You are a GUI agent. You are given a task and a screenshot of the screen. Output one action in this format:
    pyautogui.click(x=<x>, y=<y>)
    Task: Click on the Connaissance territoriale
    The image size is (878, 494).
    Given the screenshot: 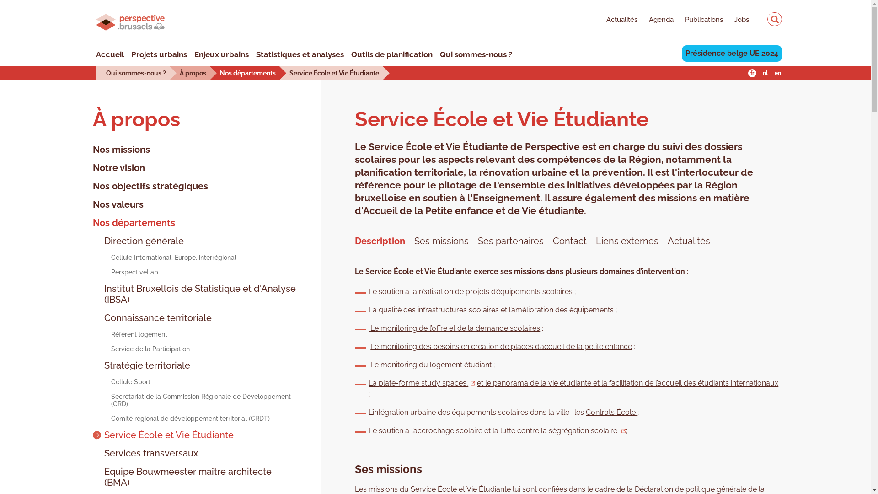 What is the action you would take?
    pyautogui.click(x=152, y=318)
    